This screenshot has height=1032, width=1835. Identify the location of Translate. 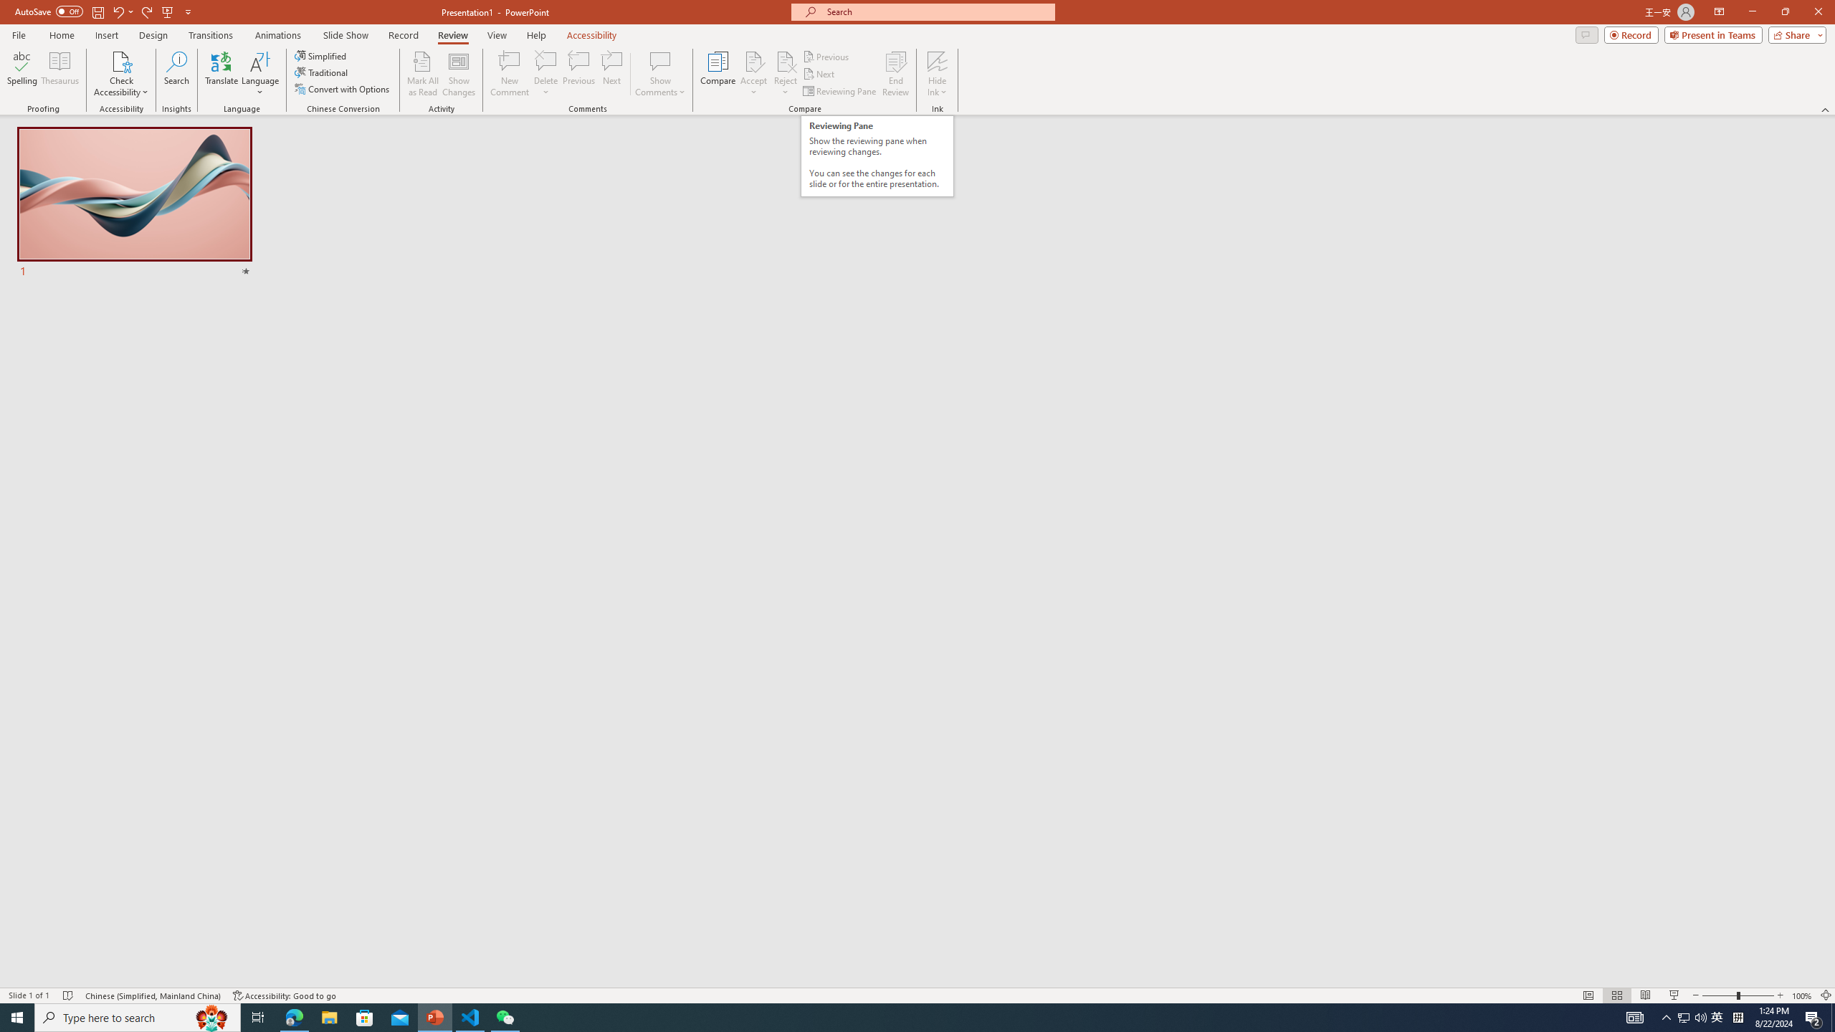
(222, 74).